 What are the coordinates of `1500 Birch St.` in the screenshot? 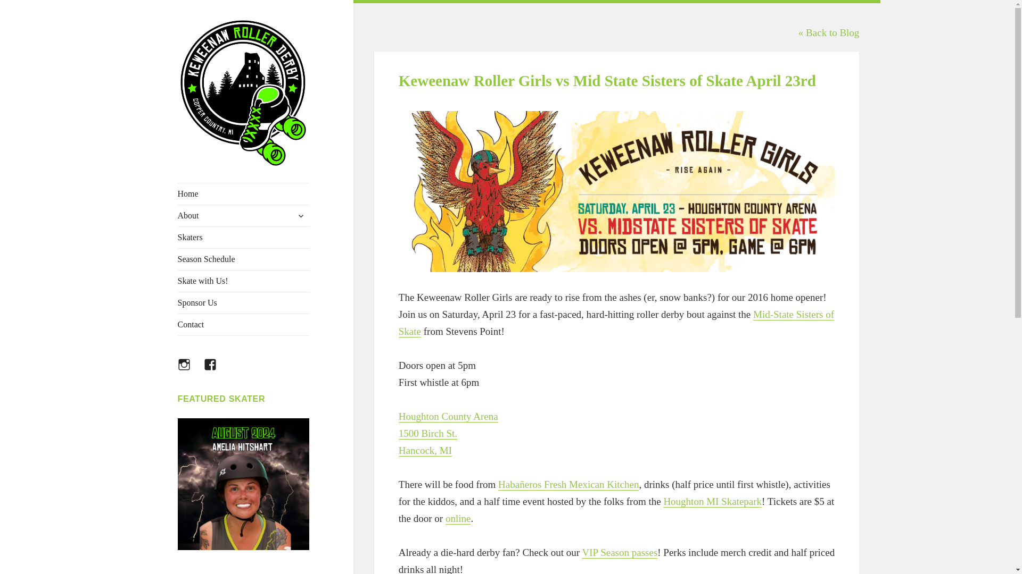 It's located at (427, 434).